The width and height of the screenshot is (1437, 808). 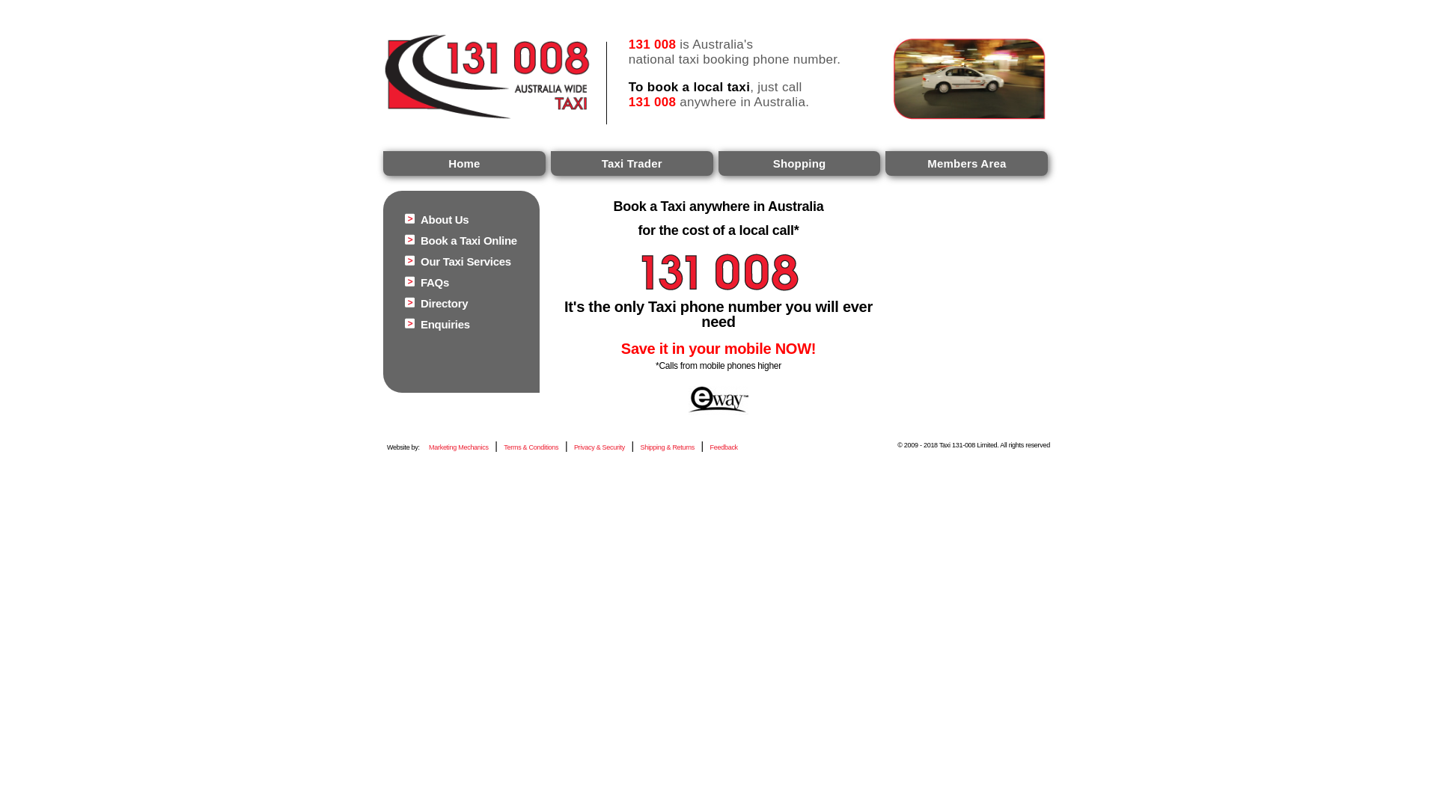 What do you see at coordinates (632, 163) in the screenshot?
I see `Taxi Trader` at bounding box center [632, 163].